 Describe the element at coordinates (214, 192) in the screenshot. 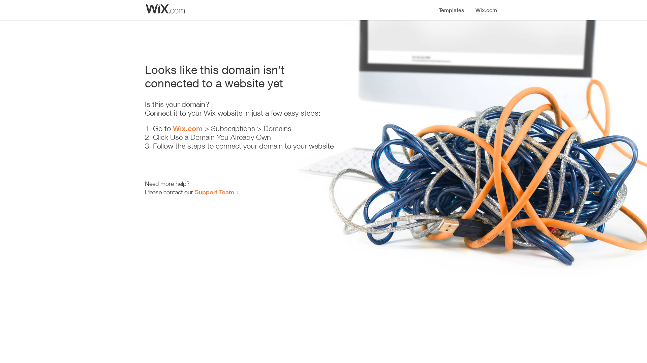

I see `Support Team` at that location.